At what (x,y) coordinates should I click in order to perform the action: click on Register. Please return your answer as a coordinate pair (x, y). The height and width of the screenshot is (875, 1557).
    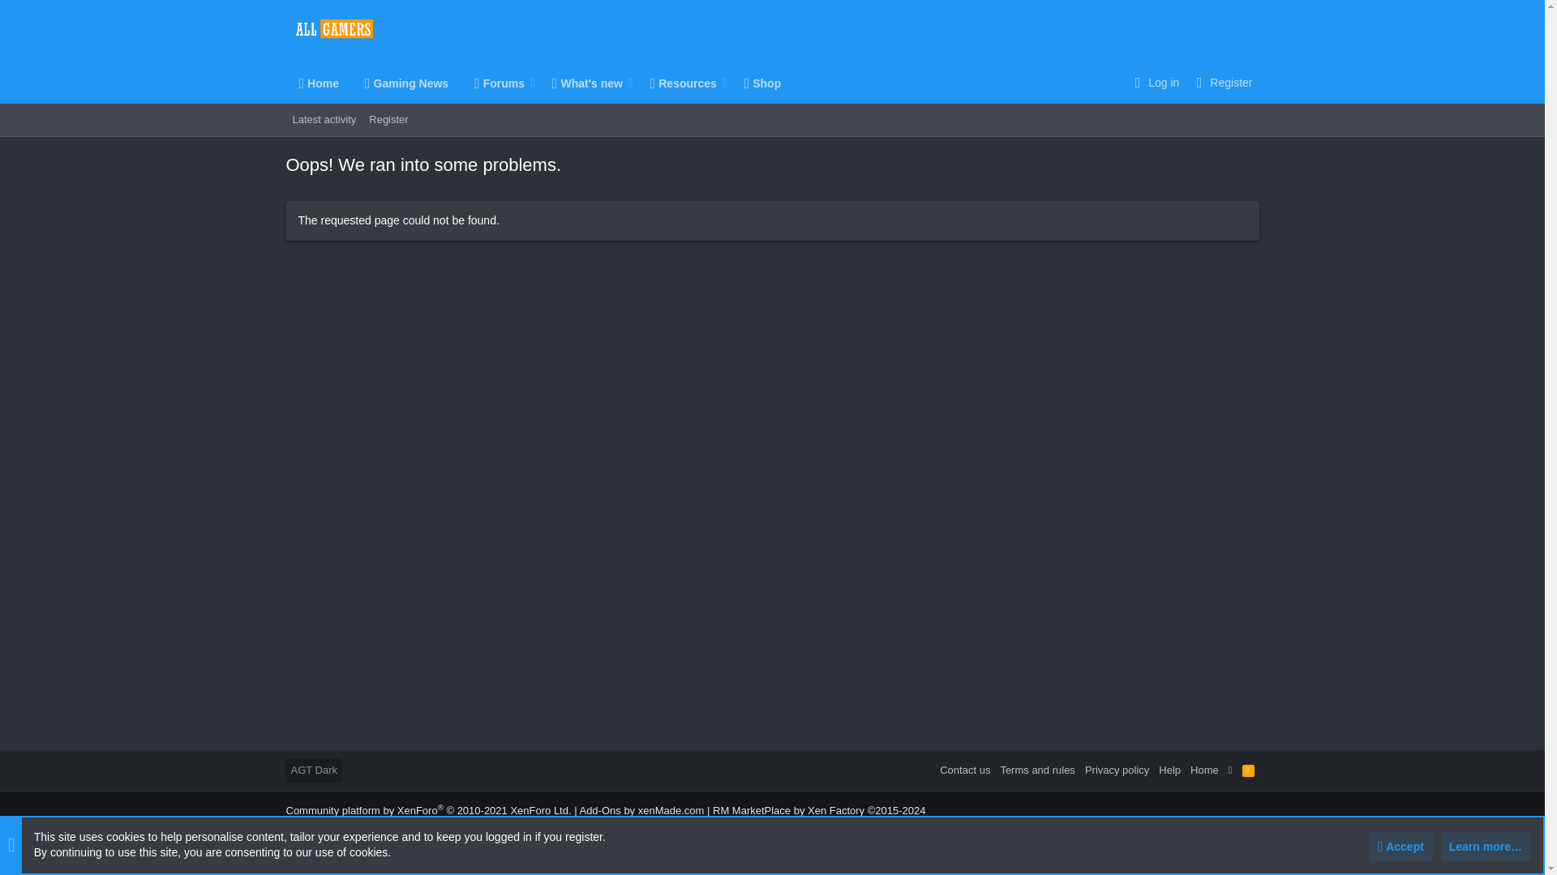
    Looking at the image, I should click on (388, 120).